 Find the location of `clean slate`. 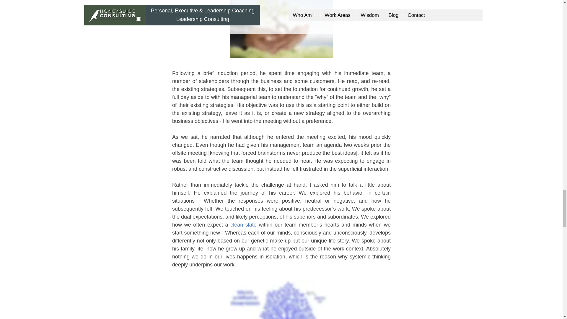

clean slate is located at coordinates (243, 224).